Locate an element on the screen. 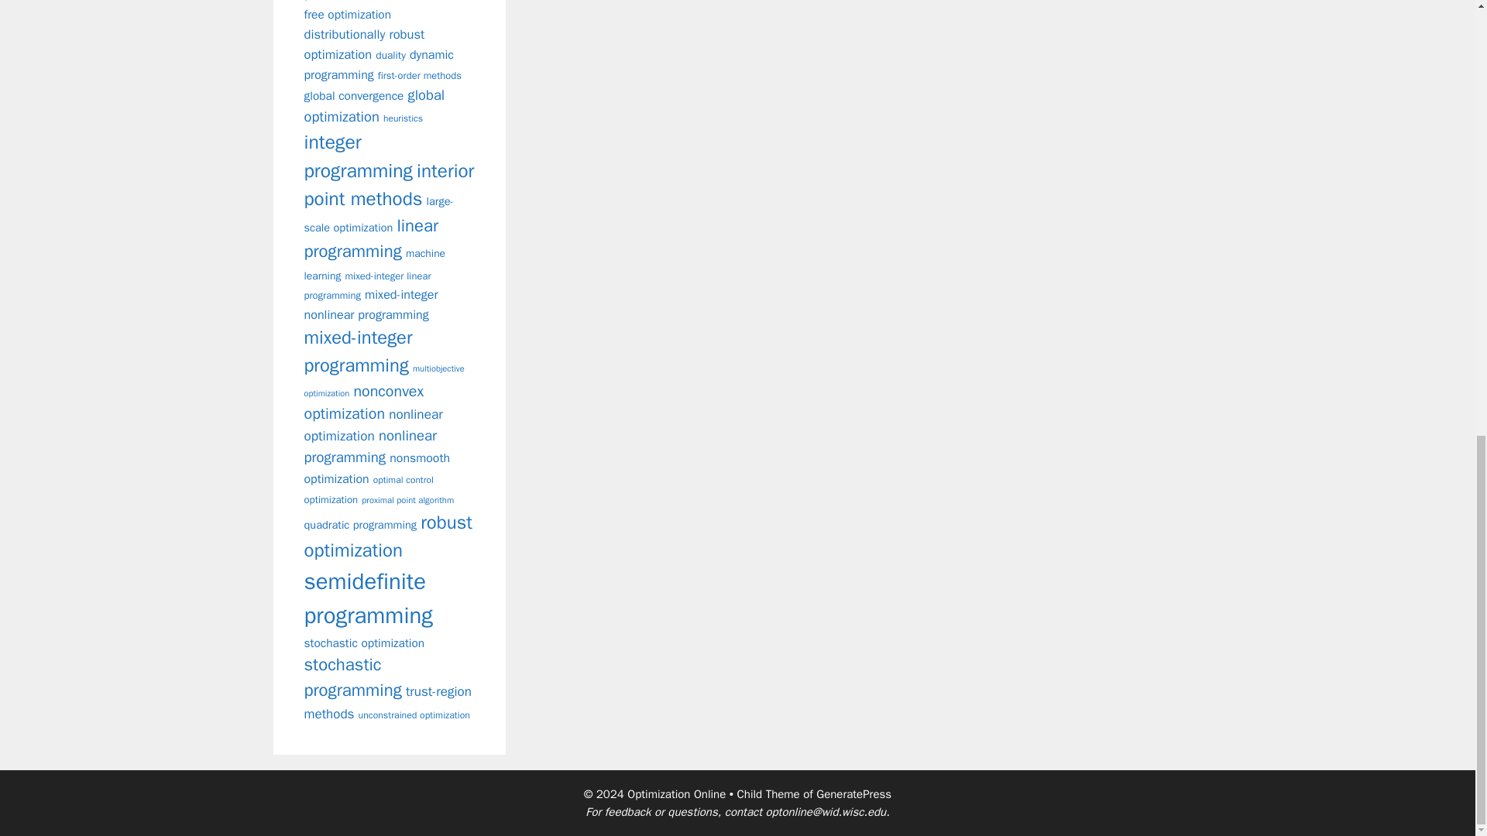 The image size is (1487, 836). decomposition is located at coordinates (384, 0).